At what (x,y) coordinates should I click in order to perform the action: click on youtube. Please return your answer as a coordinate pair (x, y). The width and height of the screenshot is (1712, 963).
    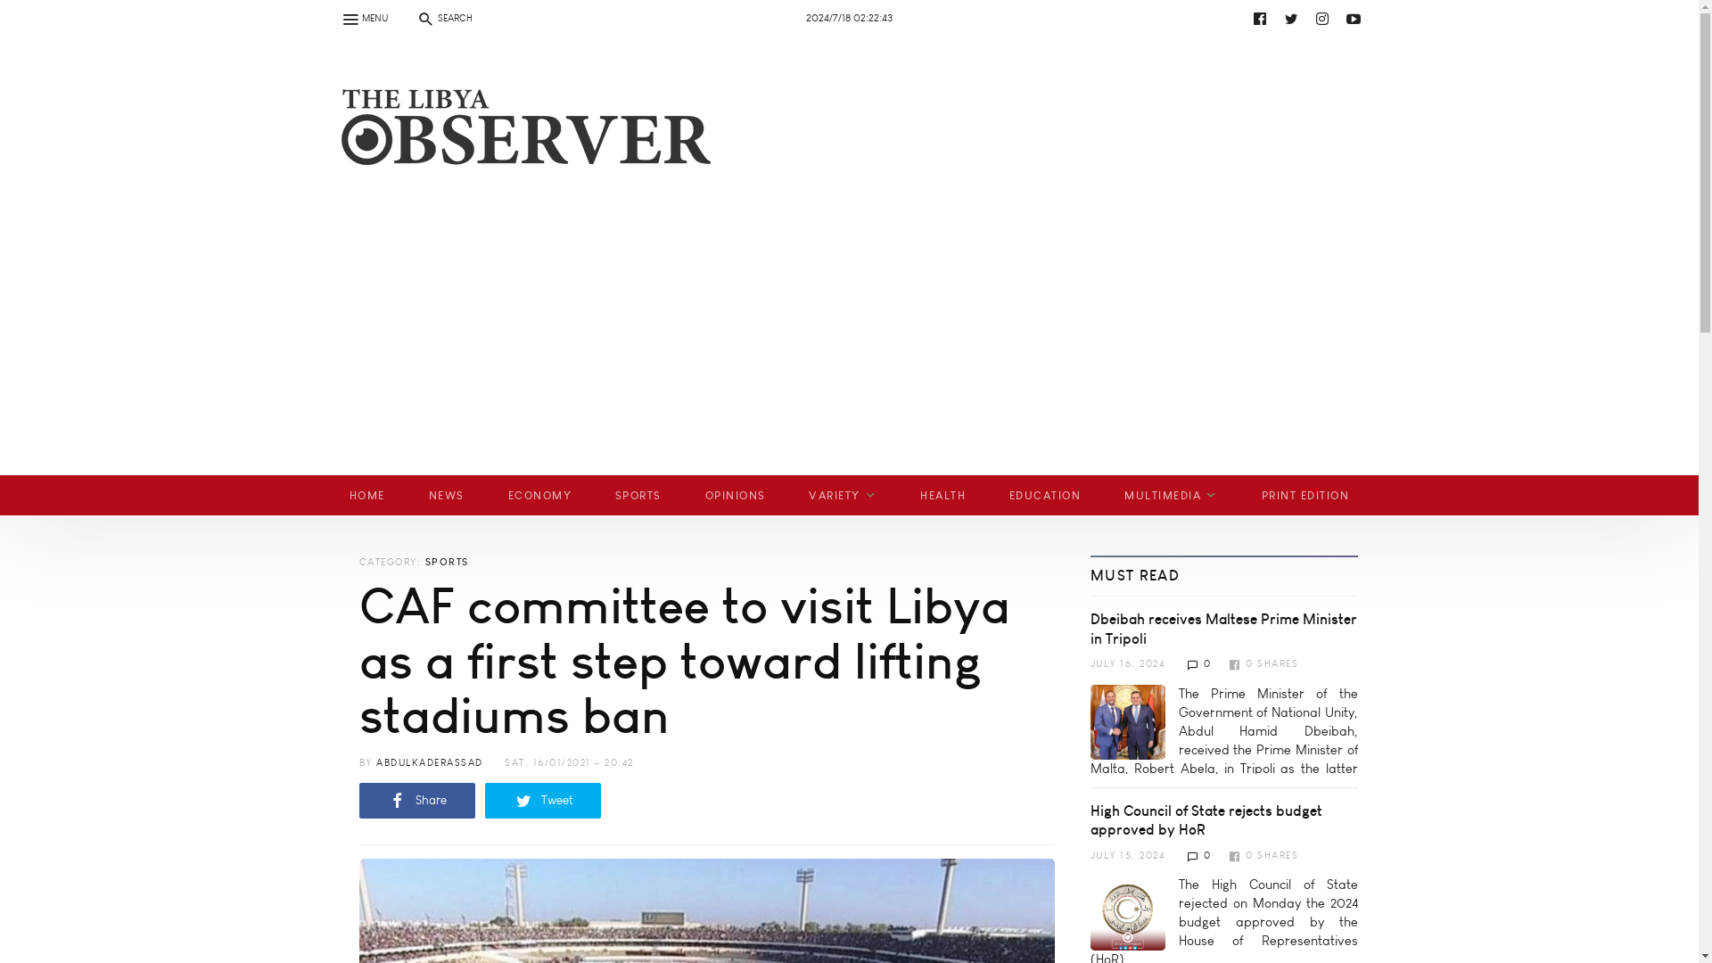
    Looking at the image, I should click on (866, 18).